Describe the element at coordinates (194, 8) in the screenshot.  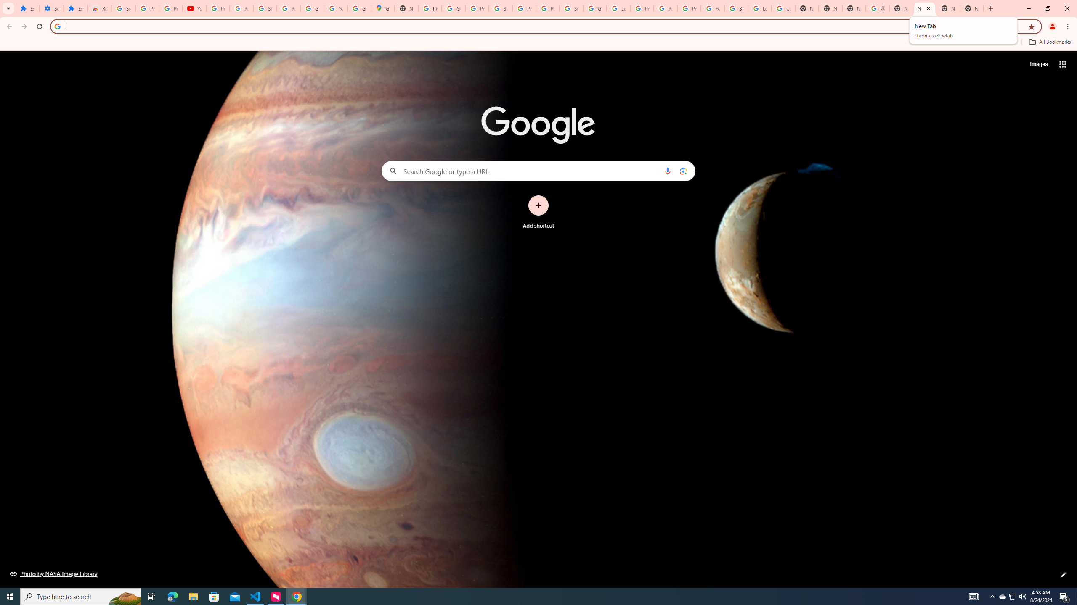
I see `YouTube` at that location.